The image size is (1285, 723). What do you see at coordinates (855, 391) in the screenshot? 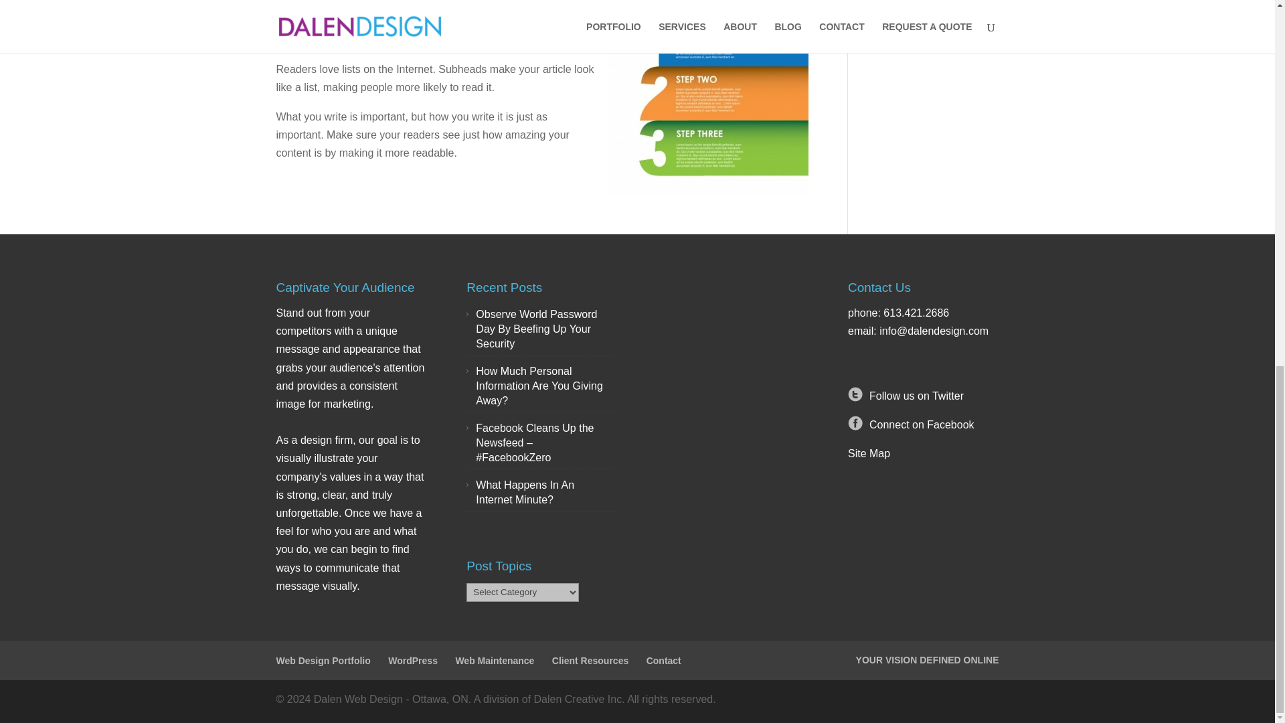
I see `socialize1` at bounding box center [855, 391].